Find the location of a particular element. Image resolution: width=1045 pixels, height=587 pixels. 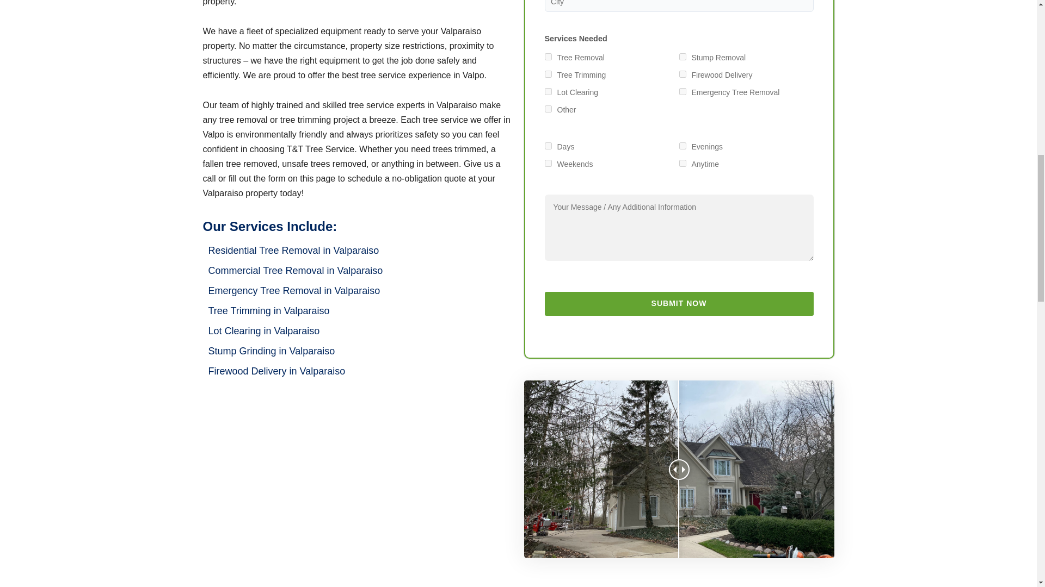

Other is located at coordinates (548, 109).